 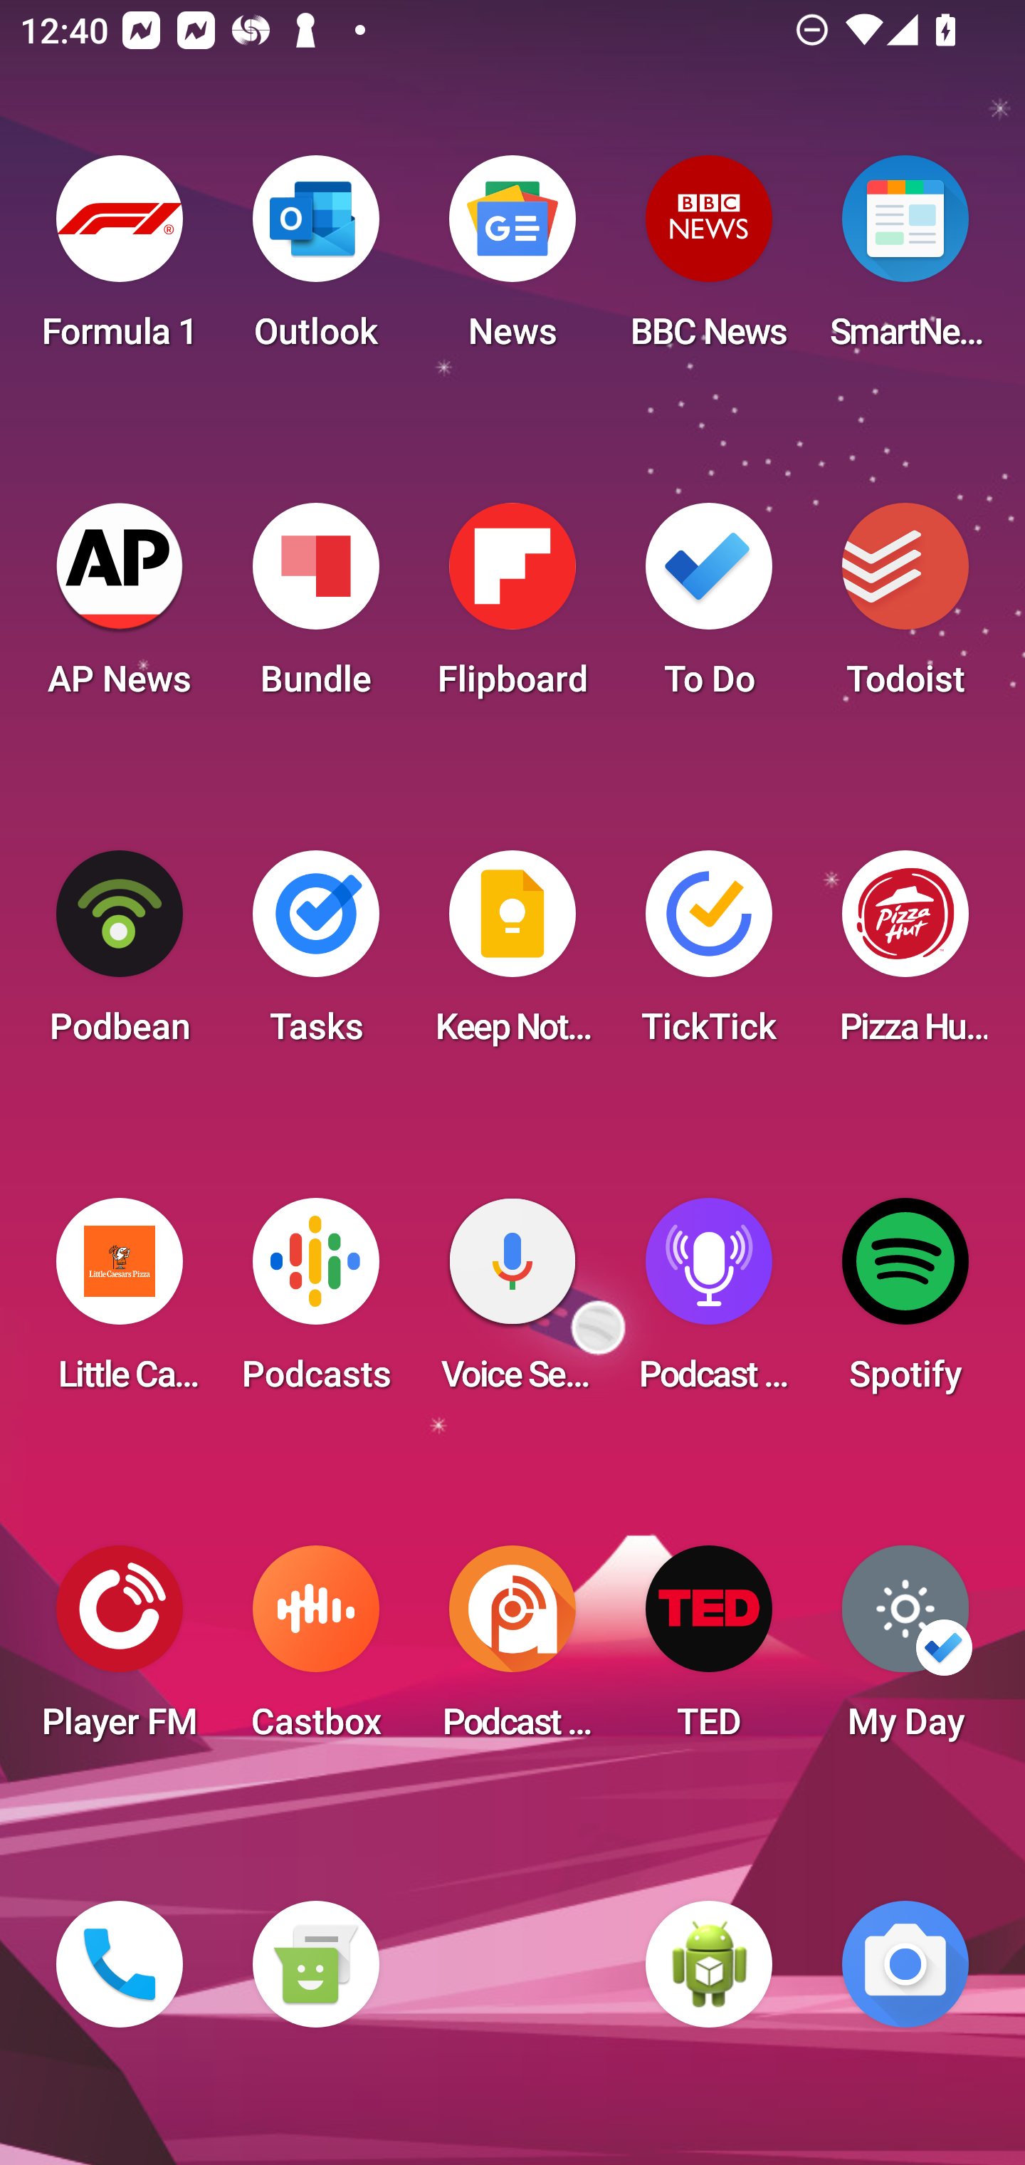 What do you see at coordinates (512, 608) in the screenshot?
I see `Flipboard` at bounding box center [512, 608].